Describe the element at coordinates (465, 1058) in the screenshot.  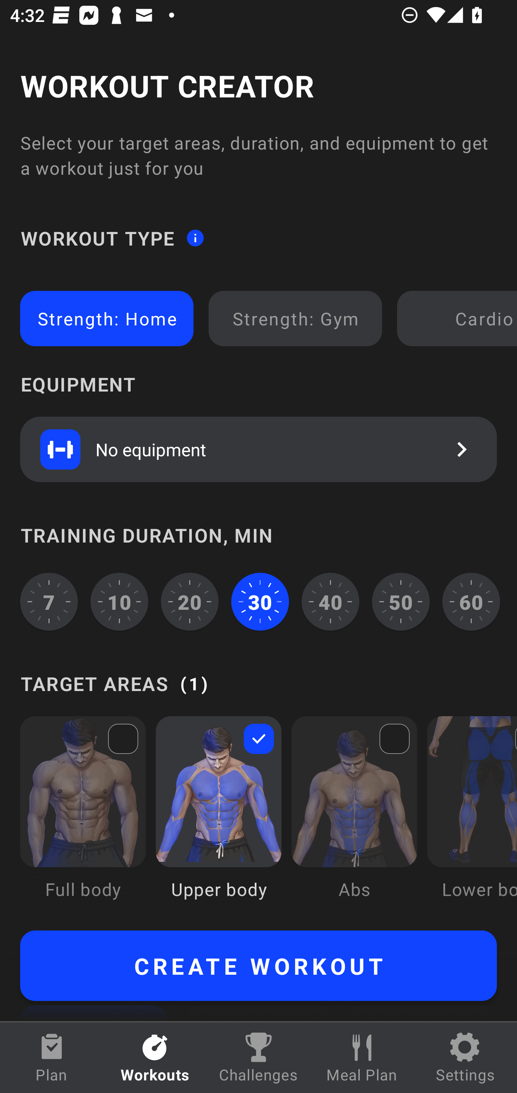
I see ` Settings ` at that location.